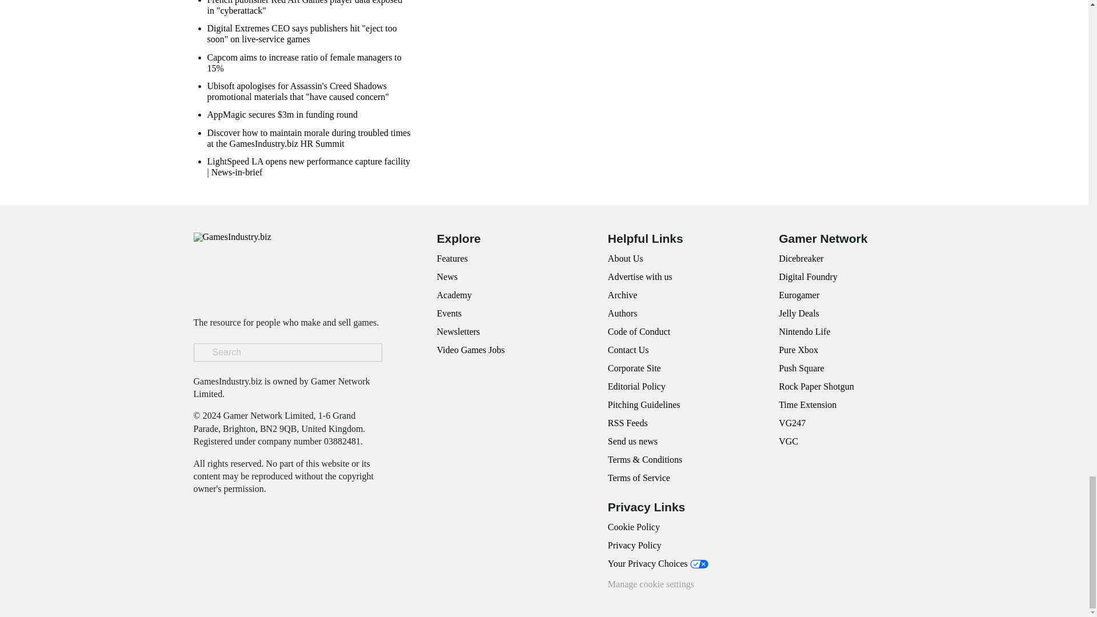 This screenshot has width=1097, height=617. What do you see at coordinates (449, 313) in the screenshot?
I see `Events` at bounding box center [449, 313].